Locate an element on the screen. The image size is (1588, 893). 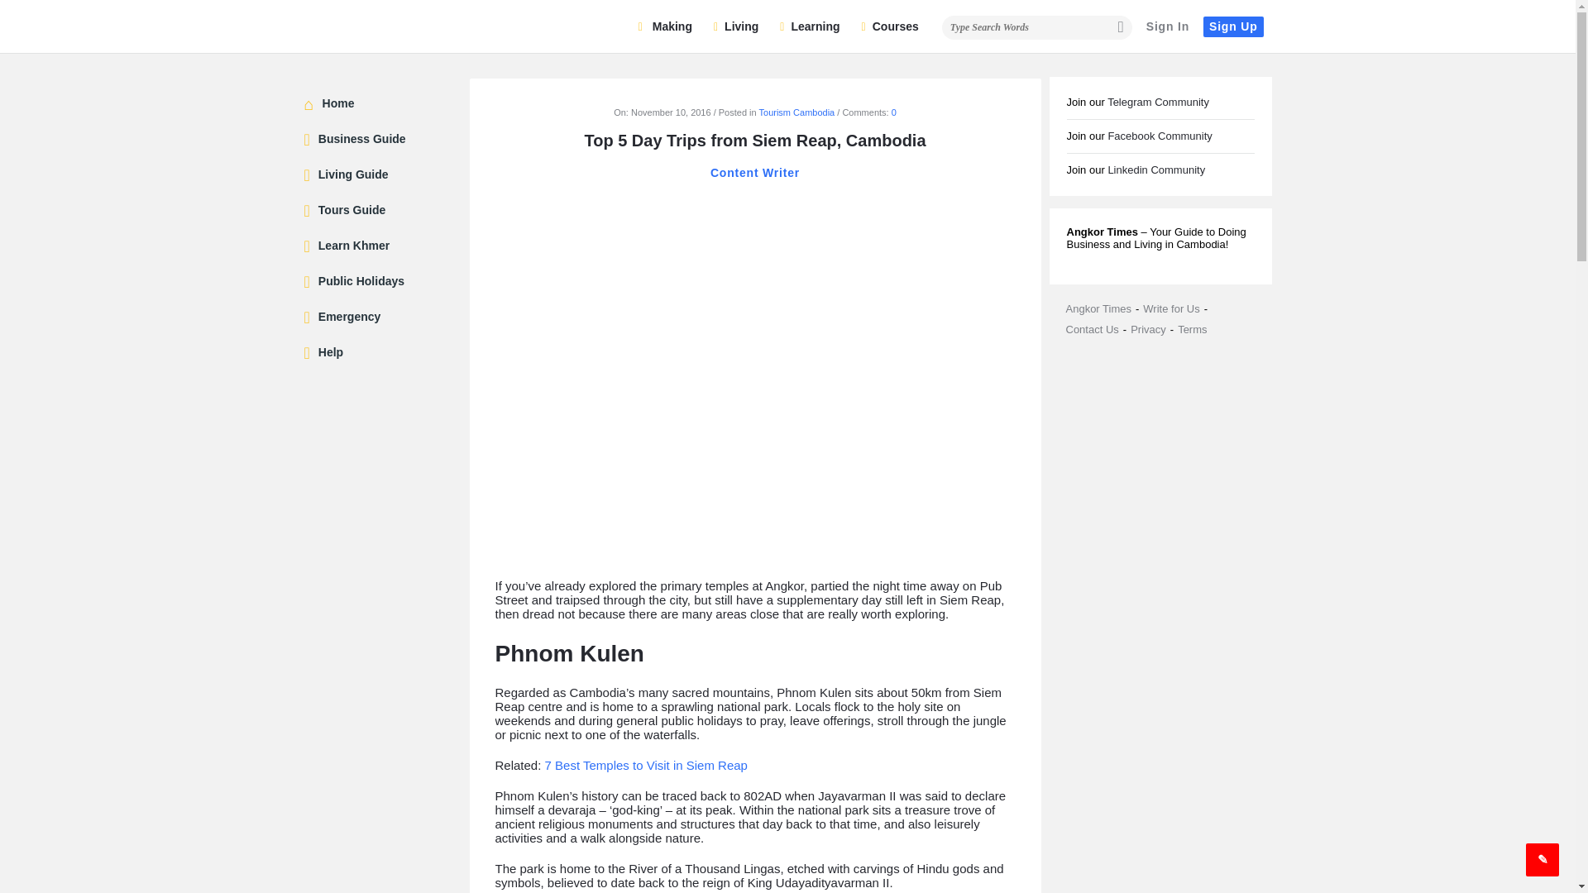
Sign In is located at coordinates (1168, 26).